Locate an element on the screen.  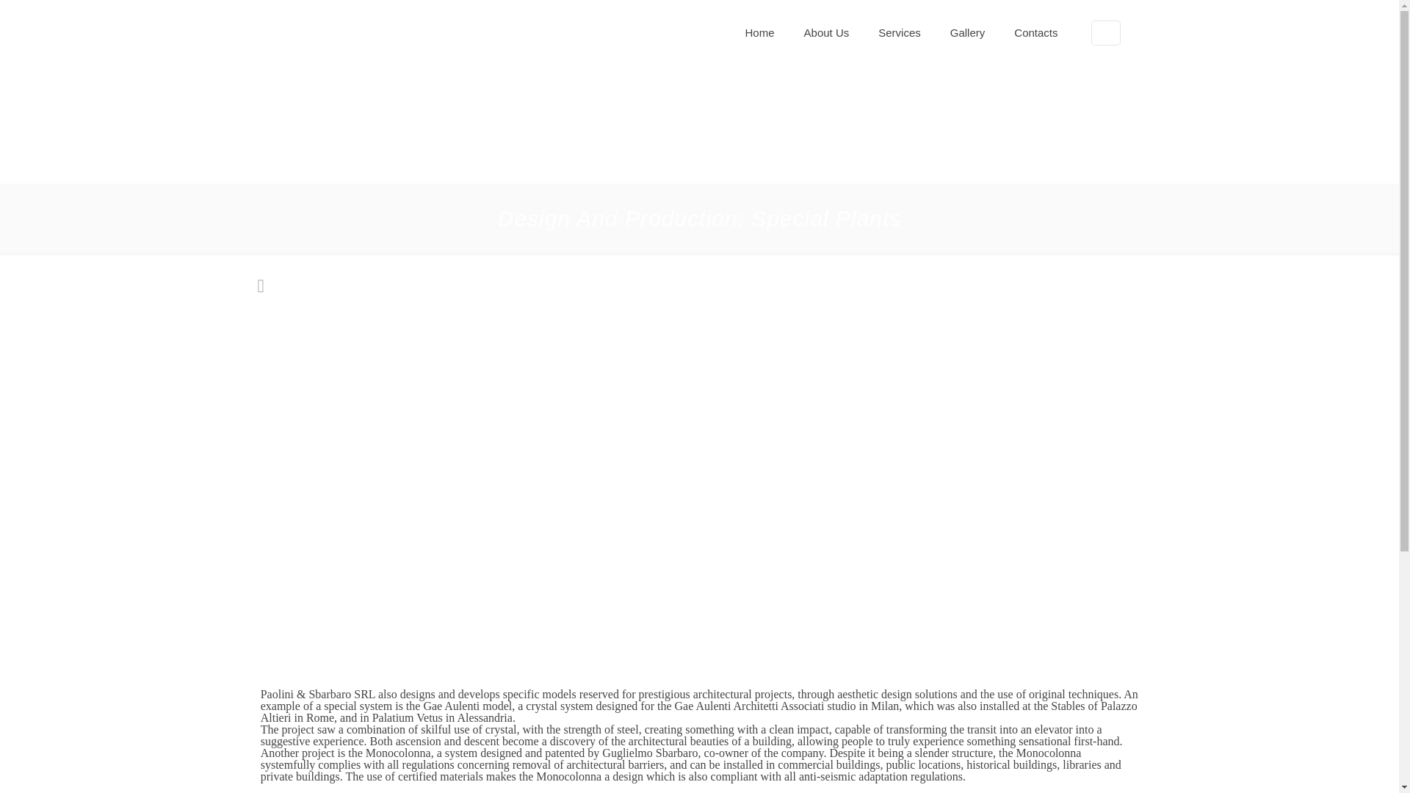
Gallery is located at coordinates (968, 32).